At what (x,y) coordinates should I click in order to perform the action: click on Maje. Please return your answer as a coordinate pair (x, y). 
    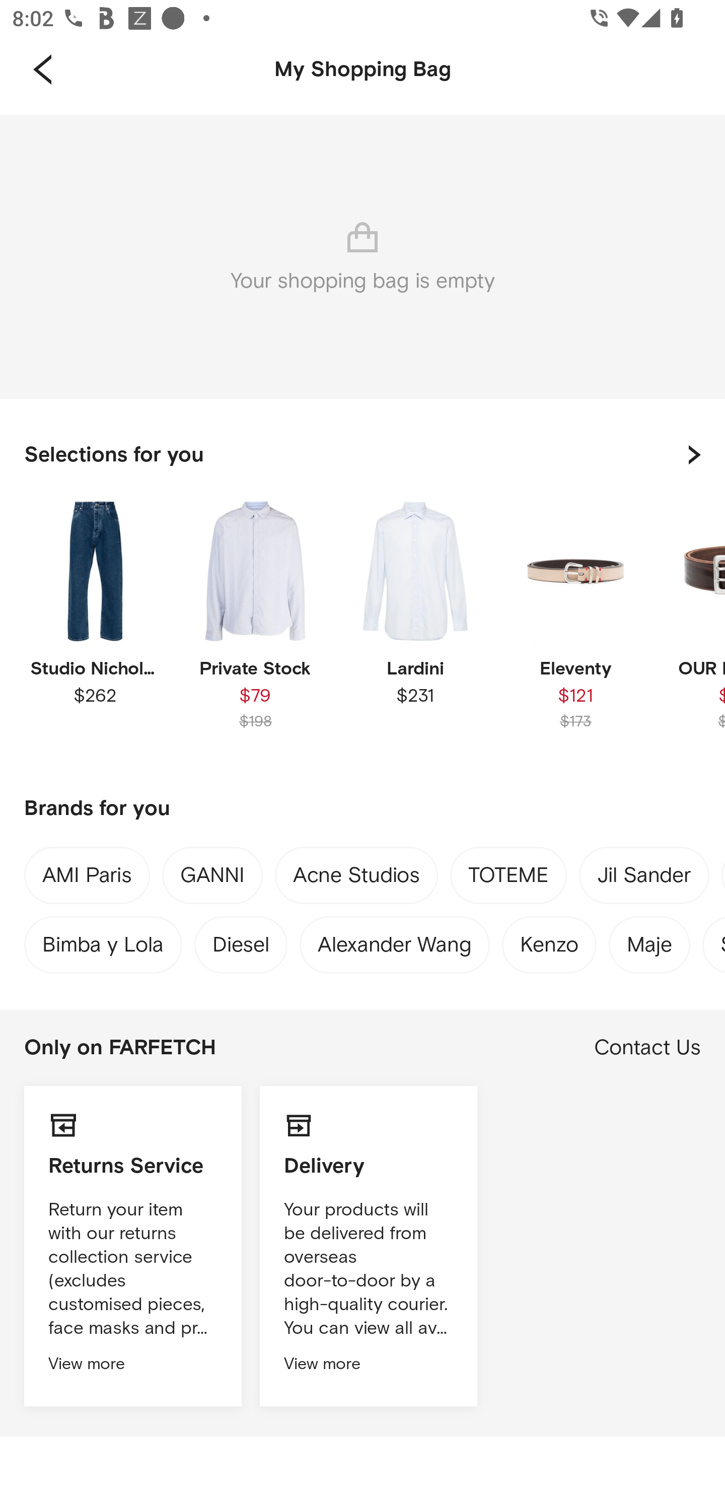
    Looking at the image, I should click on (649, 940).